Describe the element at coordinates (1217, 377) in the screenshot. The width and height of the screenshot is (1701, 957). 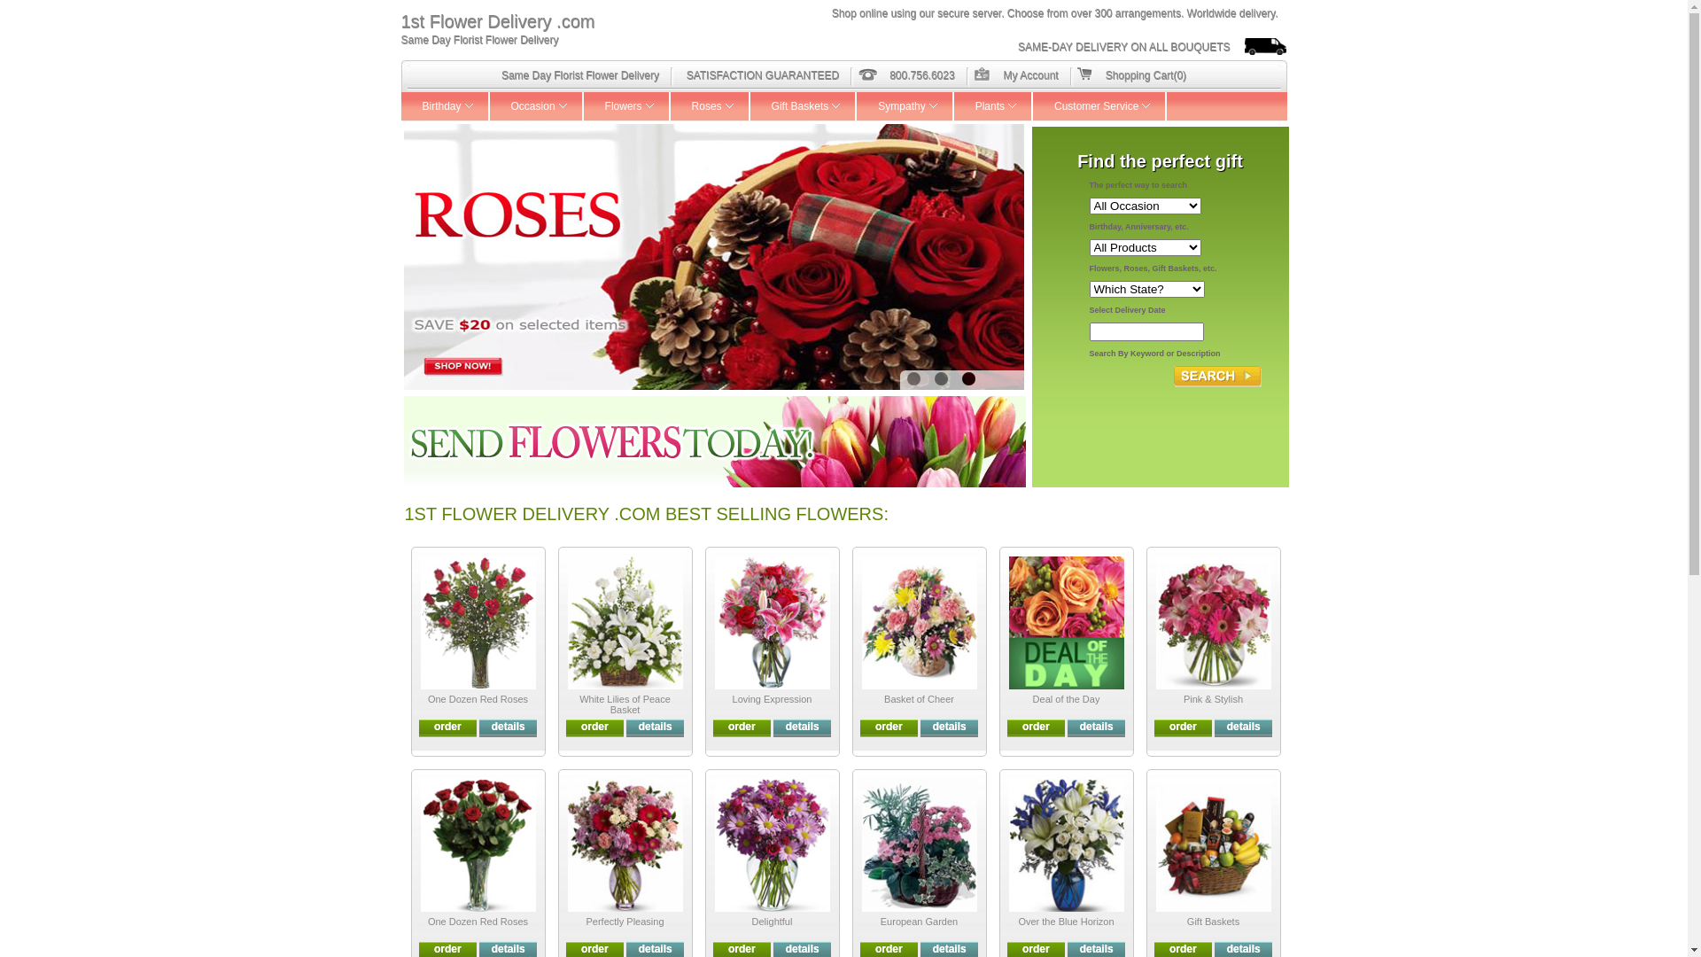
I see `Search` at that location.